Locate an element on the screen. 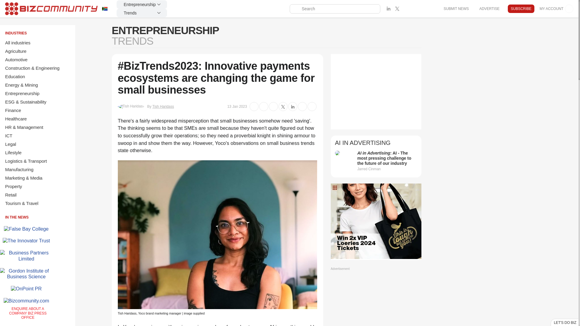 This screenshot has height=326, width=580. Bizcommunity instagram is located at coordinates (414, 9).